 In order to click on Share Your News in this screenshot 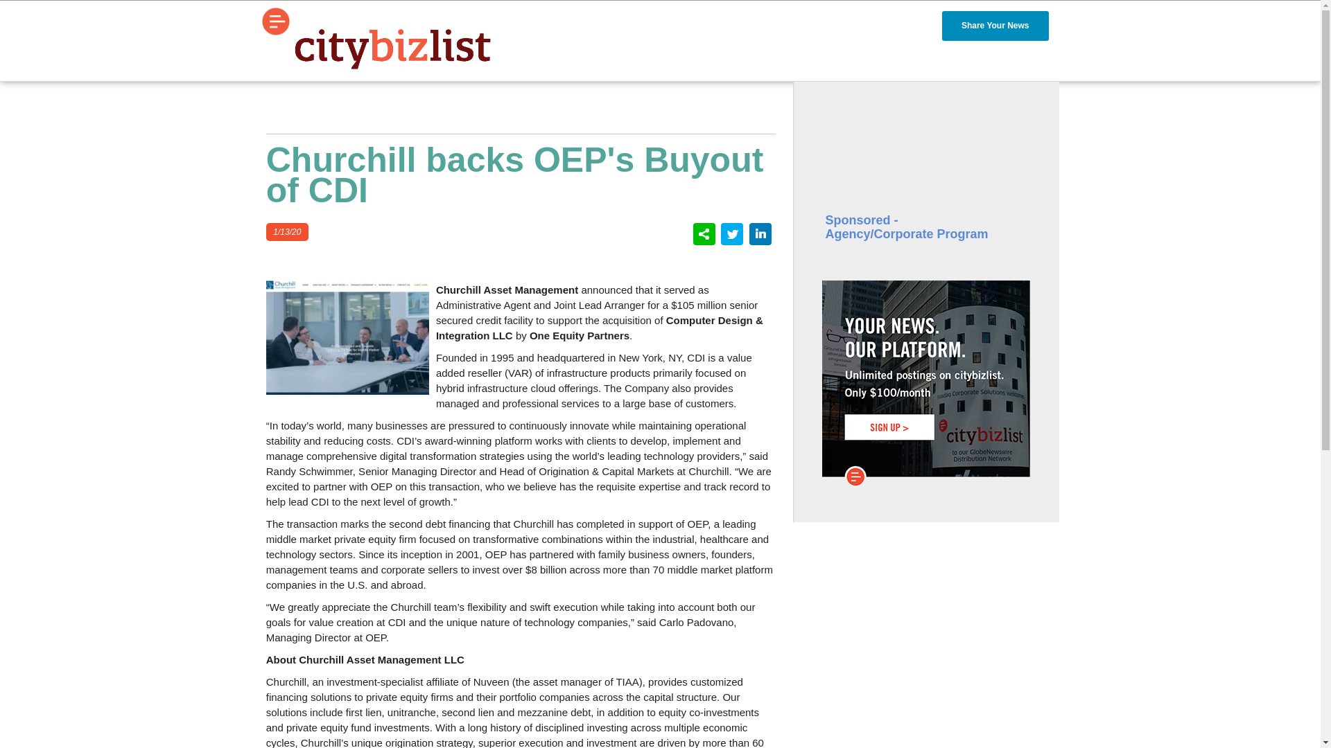, I will do `click(995, 26)`.